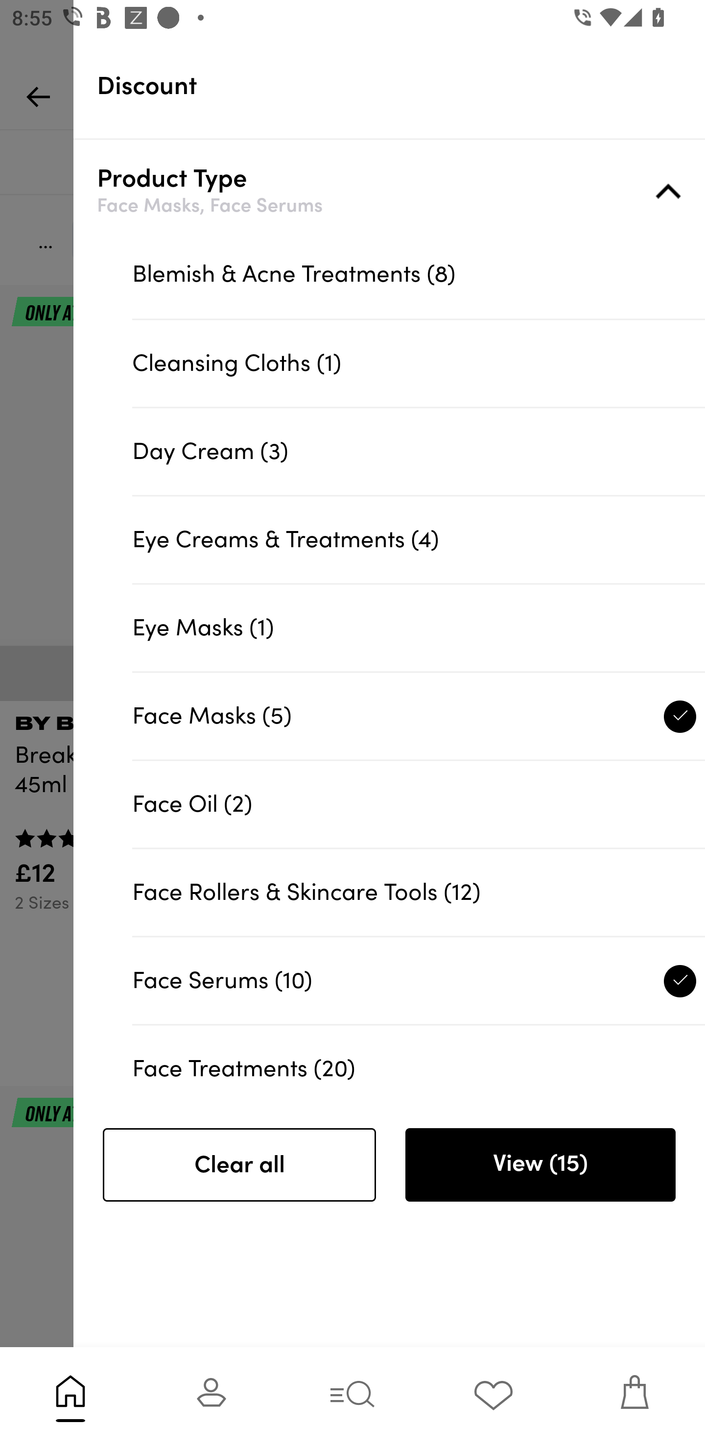 The width and height of the screenshot is (705, 1450). I want to click on Blemish & Acne Treatments (8), so click(419, 274).